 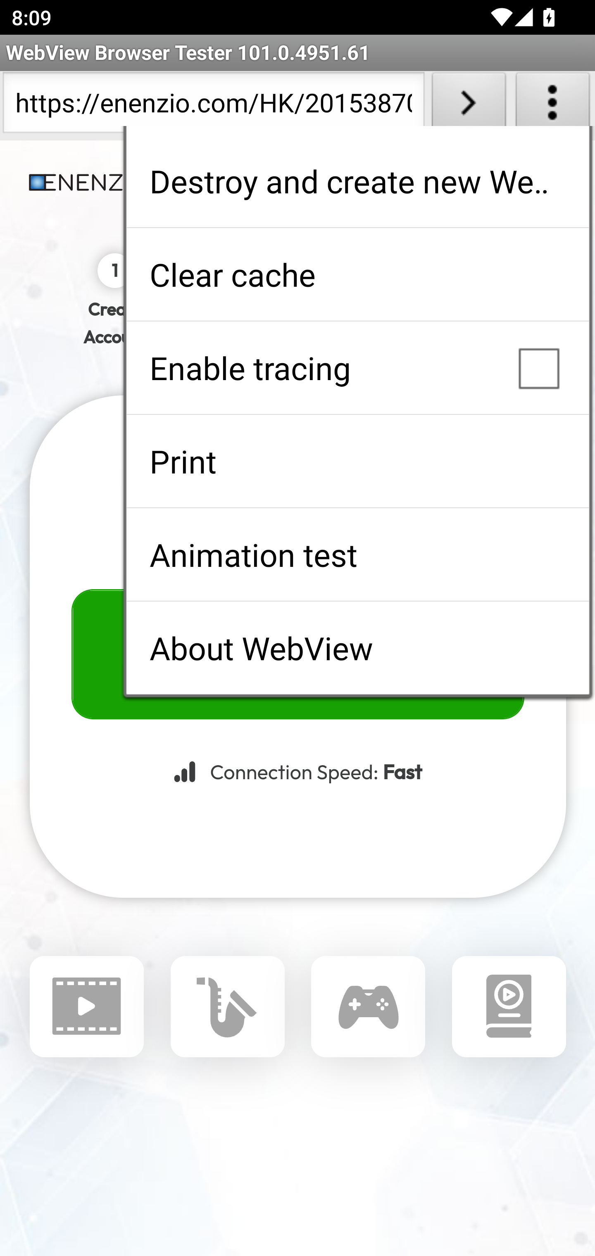 I want to click on About WebView, so click(x=357, y=648).